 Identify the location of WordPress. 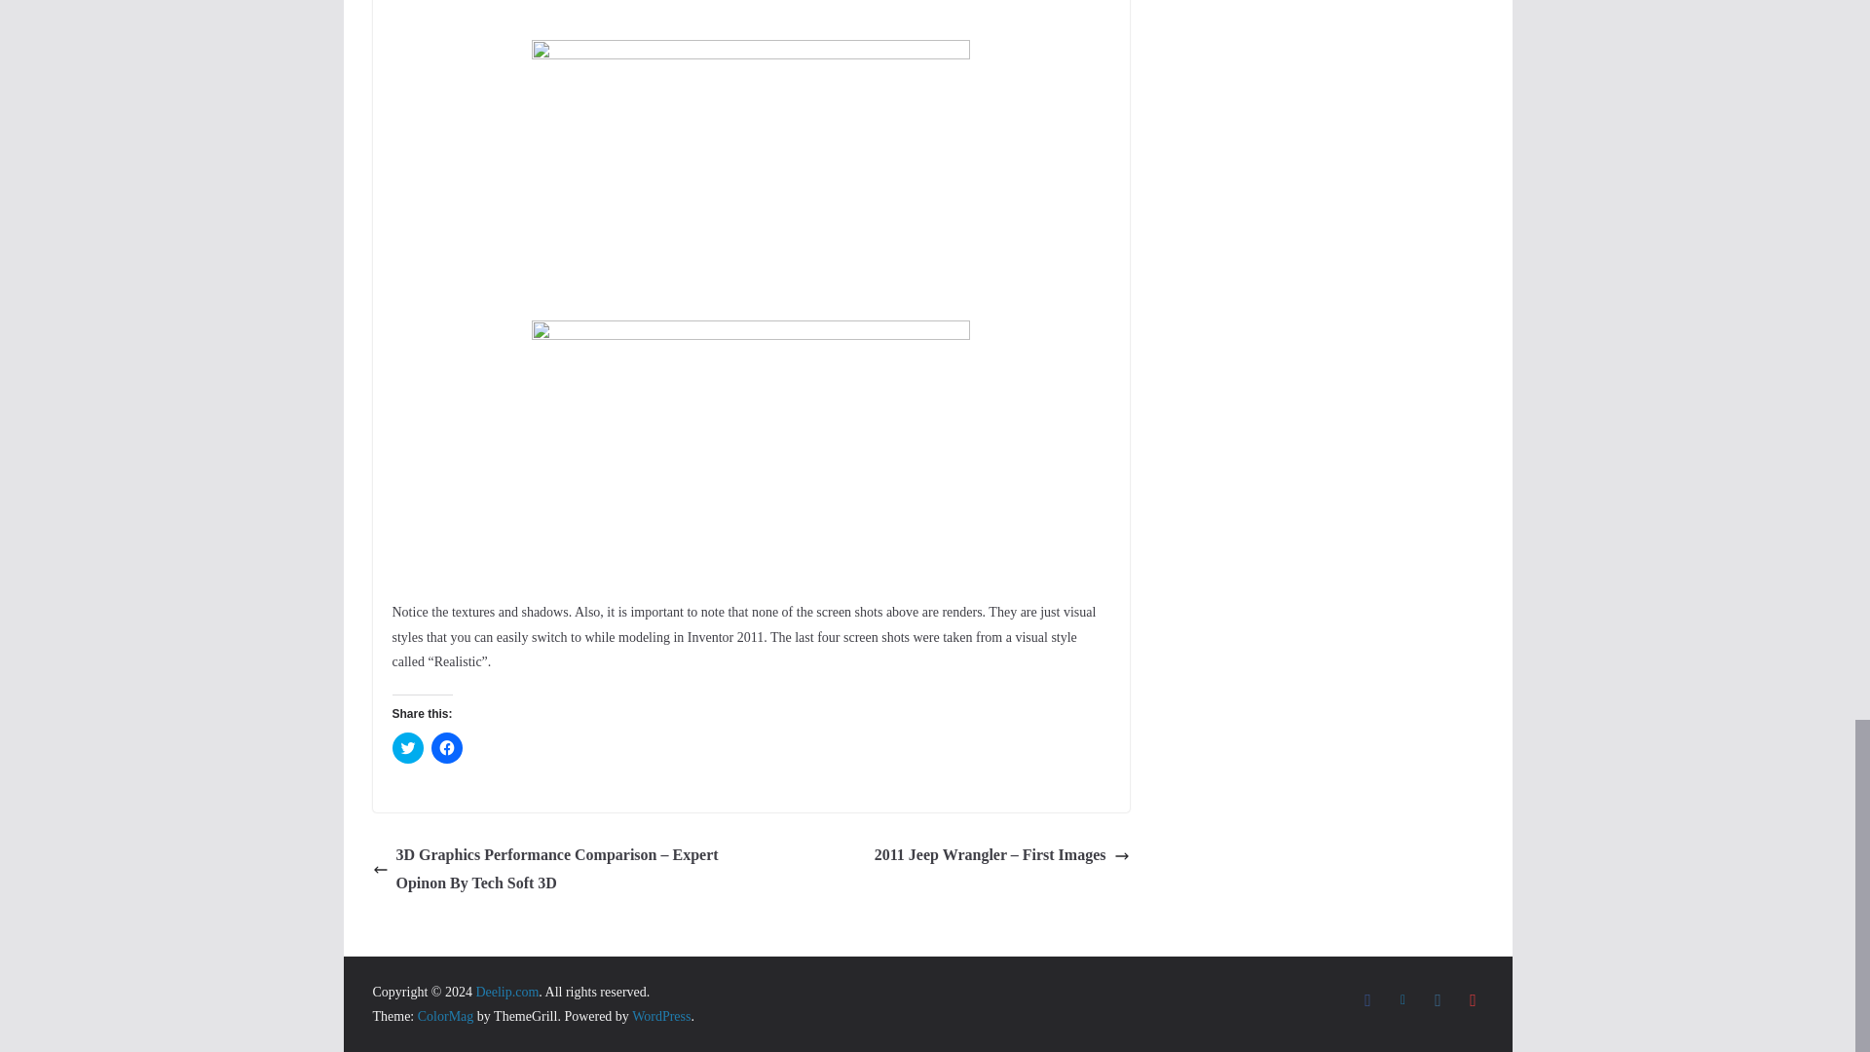
(660, 1015).